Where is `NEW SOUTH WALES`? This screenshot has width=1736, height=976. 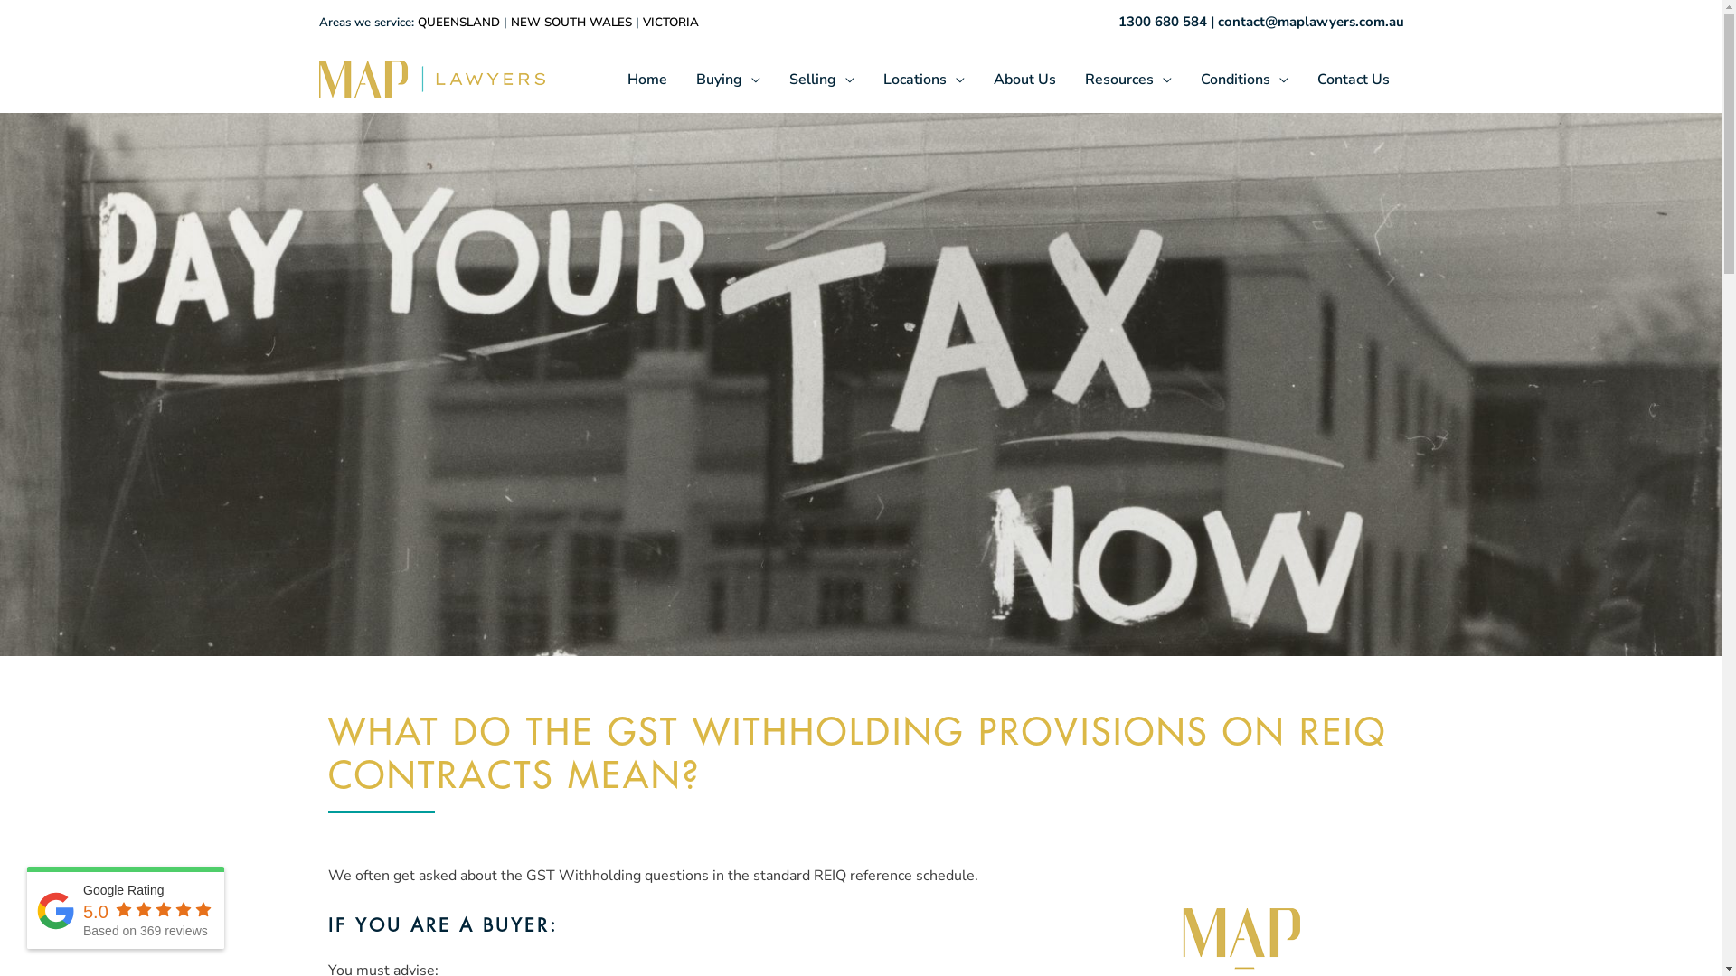
NEW SOUTH WALES is located at coordinates (571, 23).